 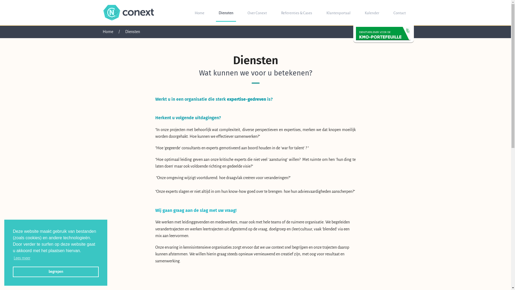 I want to click on Contact, so click(x=399, y=13).